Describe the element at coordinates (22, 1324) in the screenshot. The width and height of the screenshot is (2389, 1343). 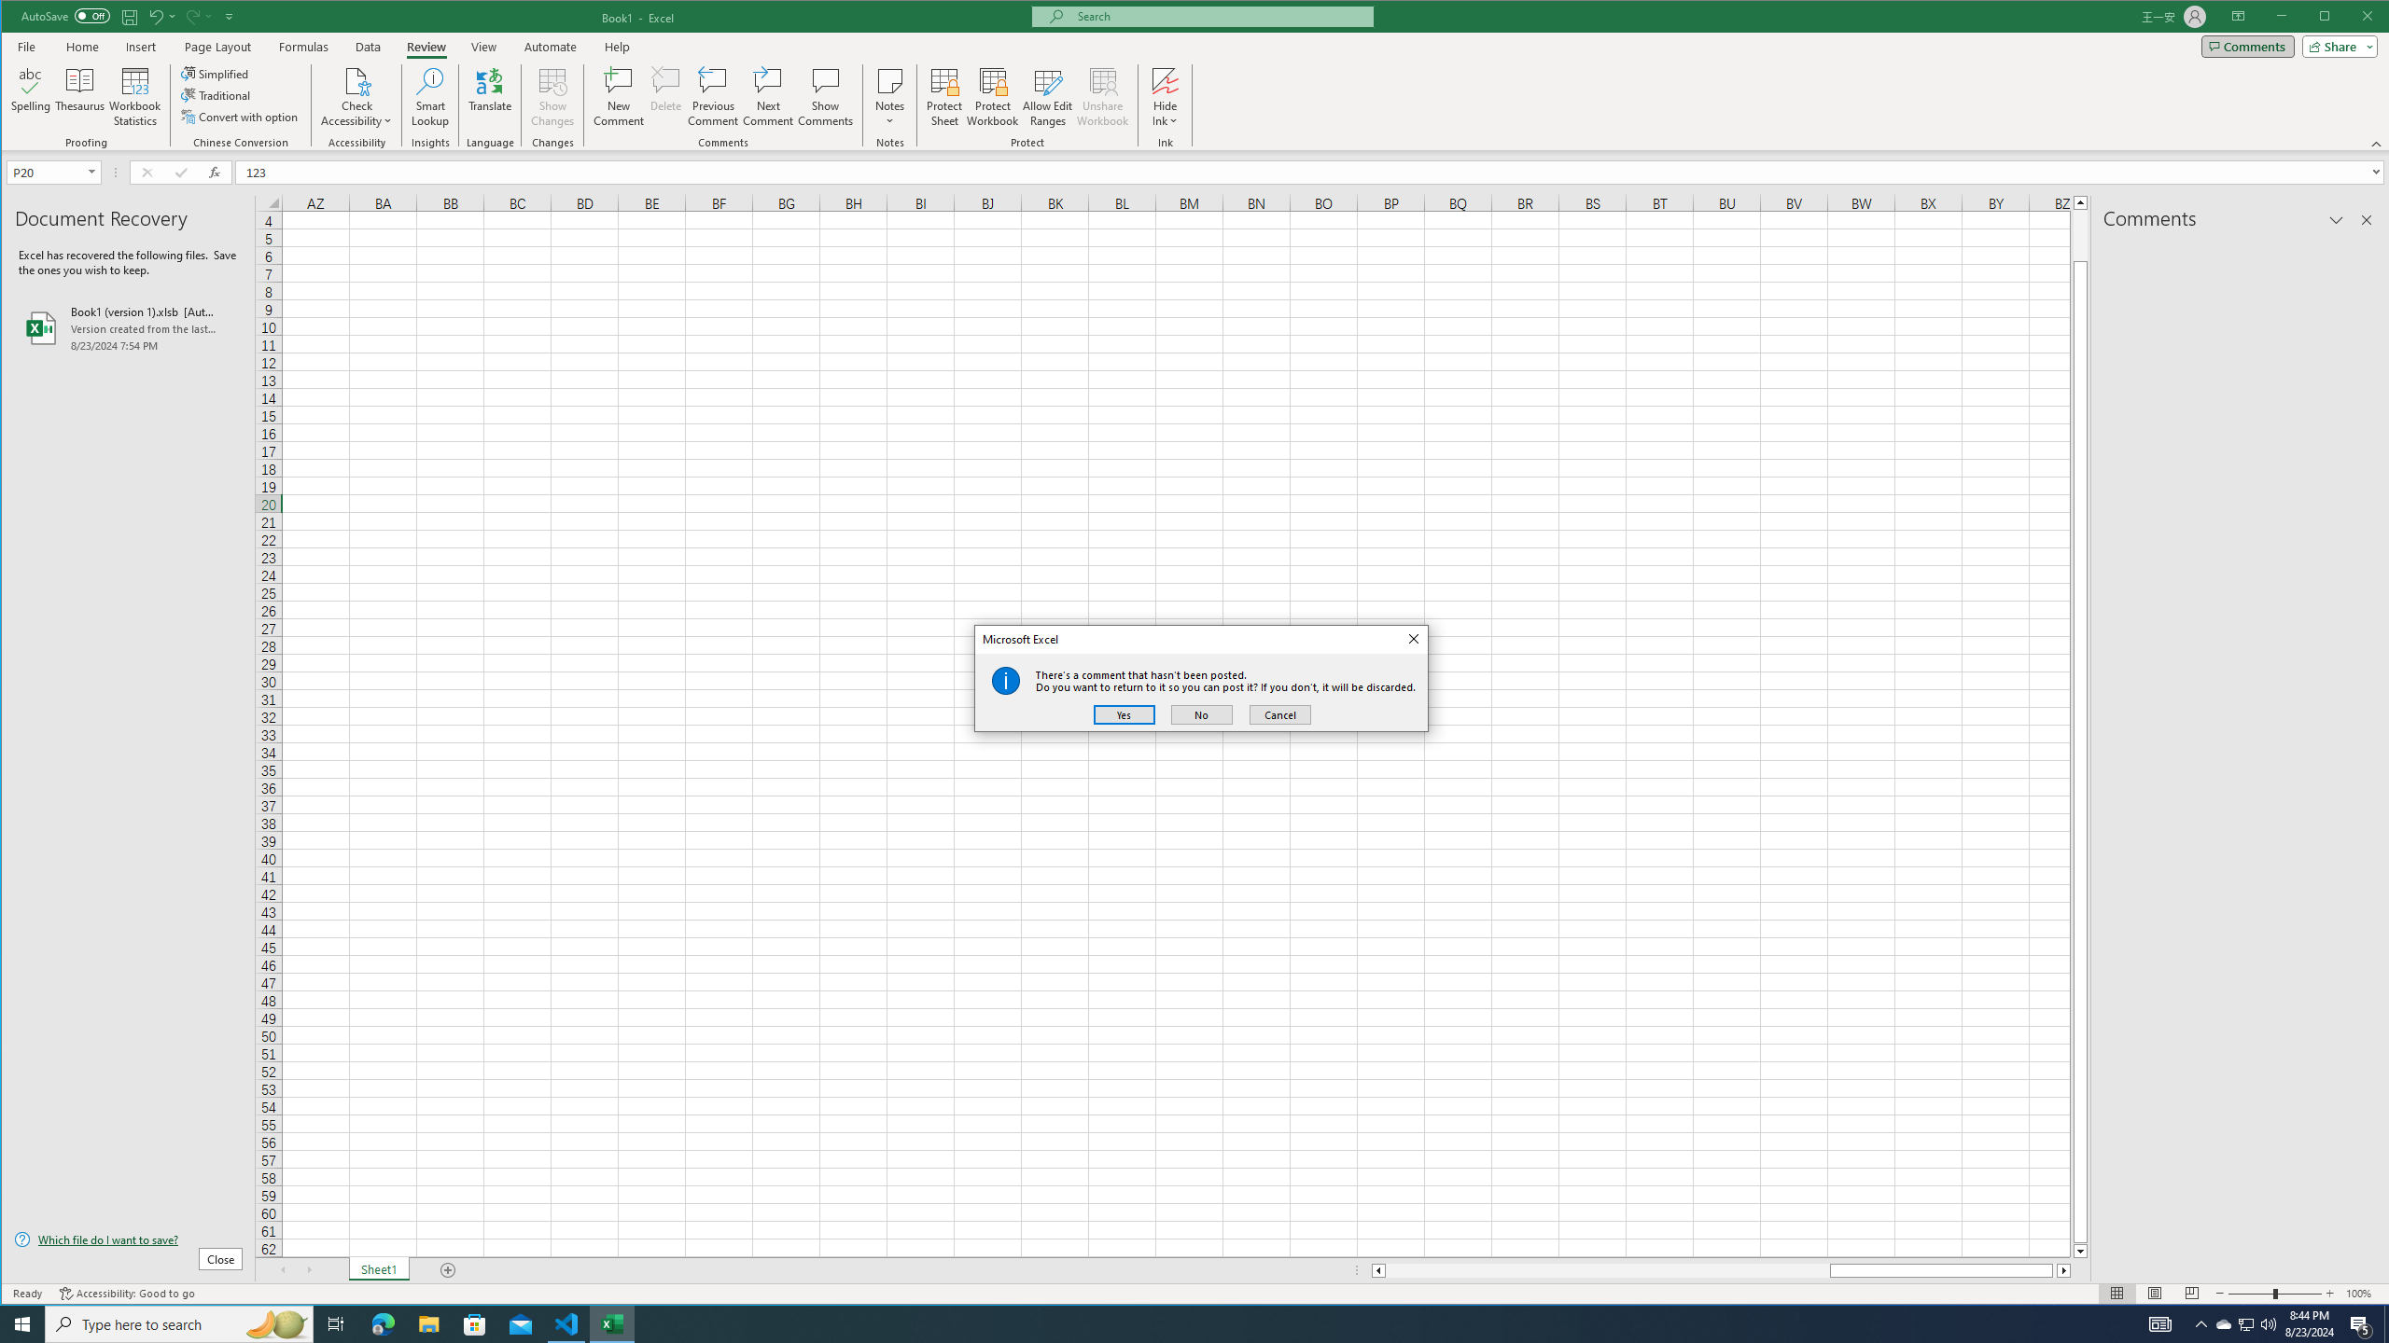
I see `Start` at that location.